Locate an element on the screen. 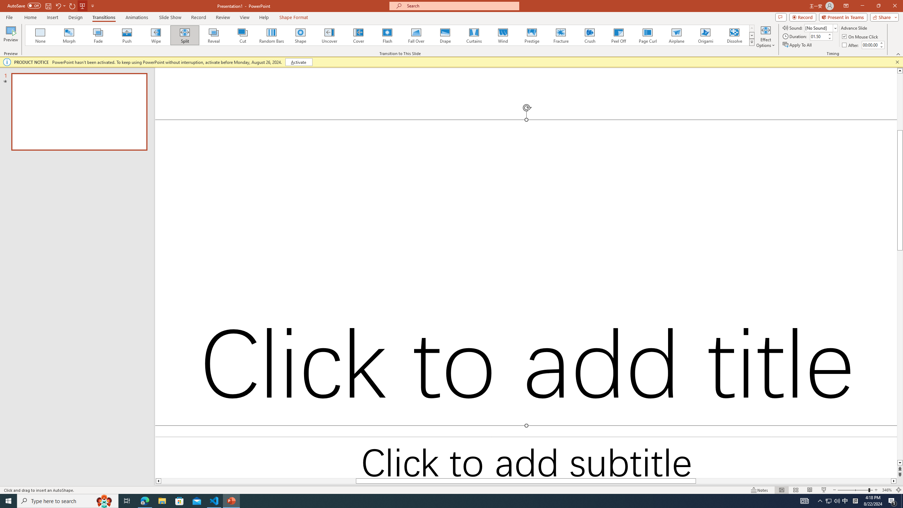 Image resolution: width=903 pixels, height=508 pixels. Text Effects and Typography is located at coordinates (157, 64).